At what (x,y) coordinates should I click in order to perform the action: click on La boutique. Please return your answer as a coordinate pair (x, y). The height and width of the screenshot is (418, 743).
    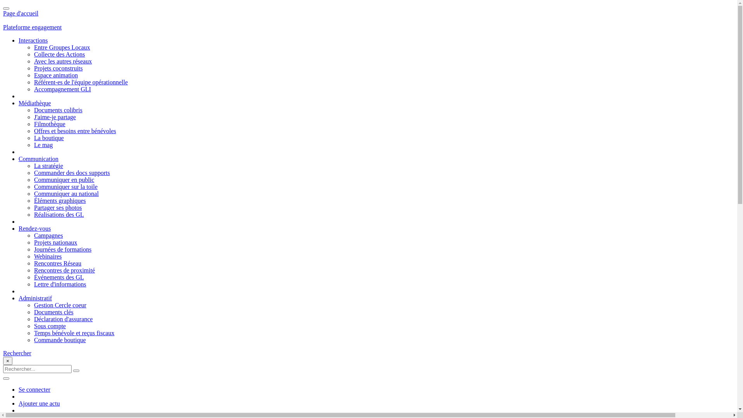
    Looking at the image, I should click on (49, 138).